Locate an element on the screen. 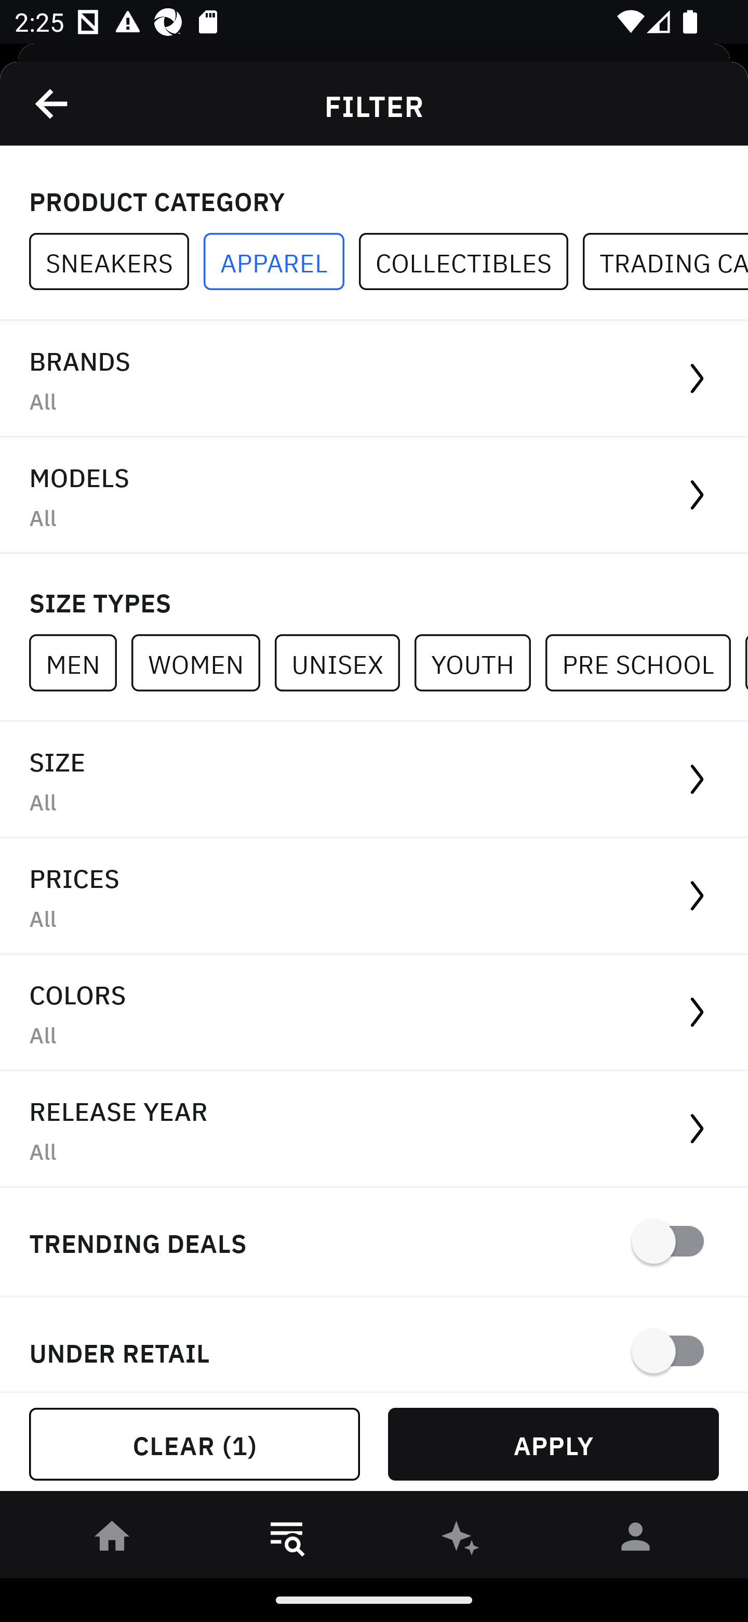 The width and height of the screenshot is (748, 1622).  is located at coordinates (52, 103).